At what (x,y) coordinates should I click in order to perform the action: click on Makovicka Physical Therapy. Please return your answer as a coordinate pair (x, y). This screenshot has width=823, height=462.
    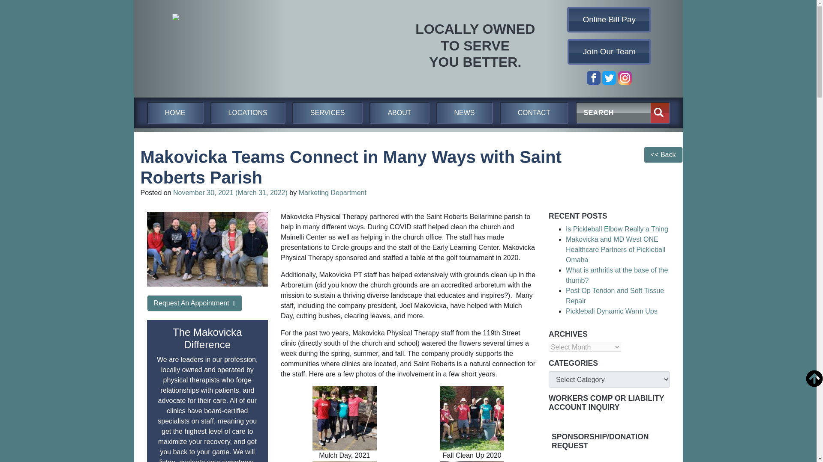
    Looking at the image, I should click on (260, 46).